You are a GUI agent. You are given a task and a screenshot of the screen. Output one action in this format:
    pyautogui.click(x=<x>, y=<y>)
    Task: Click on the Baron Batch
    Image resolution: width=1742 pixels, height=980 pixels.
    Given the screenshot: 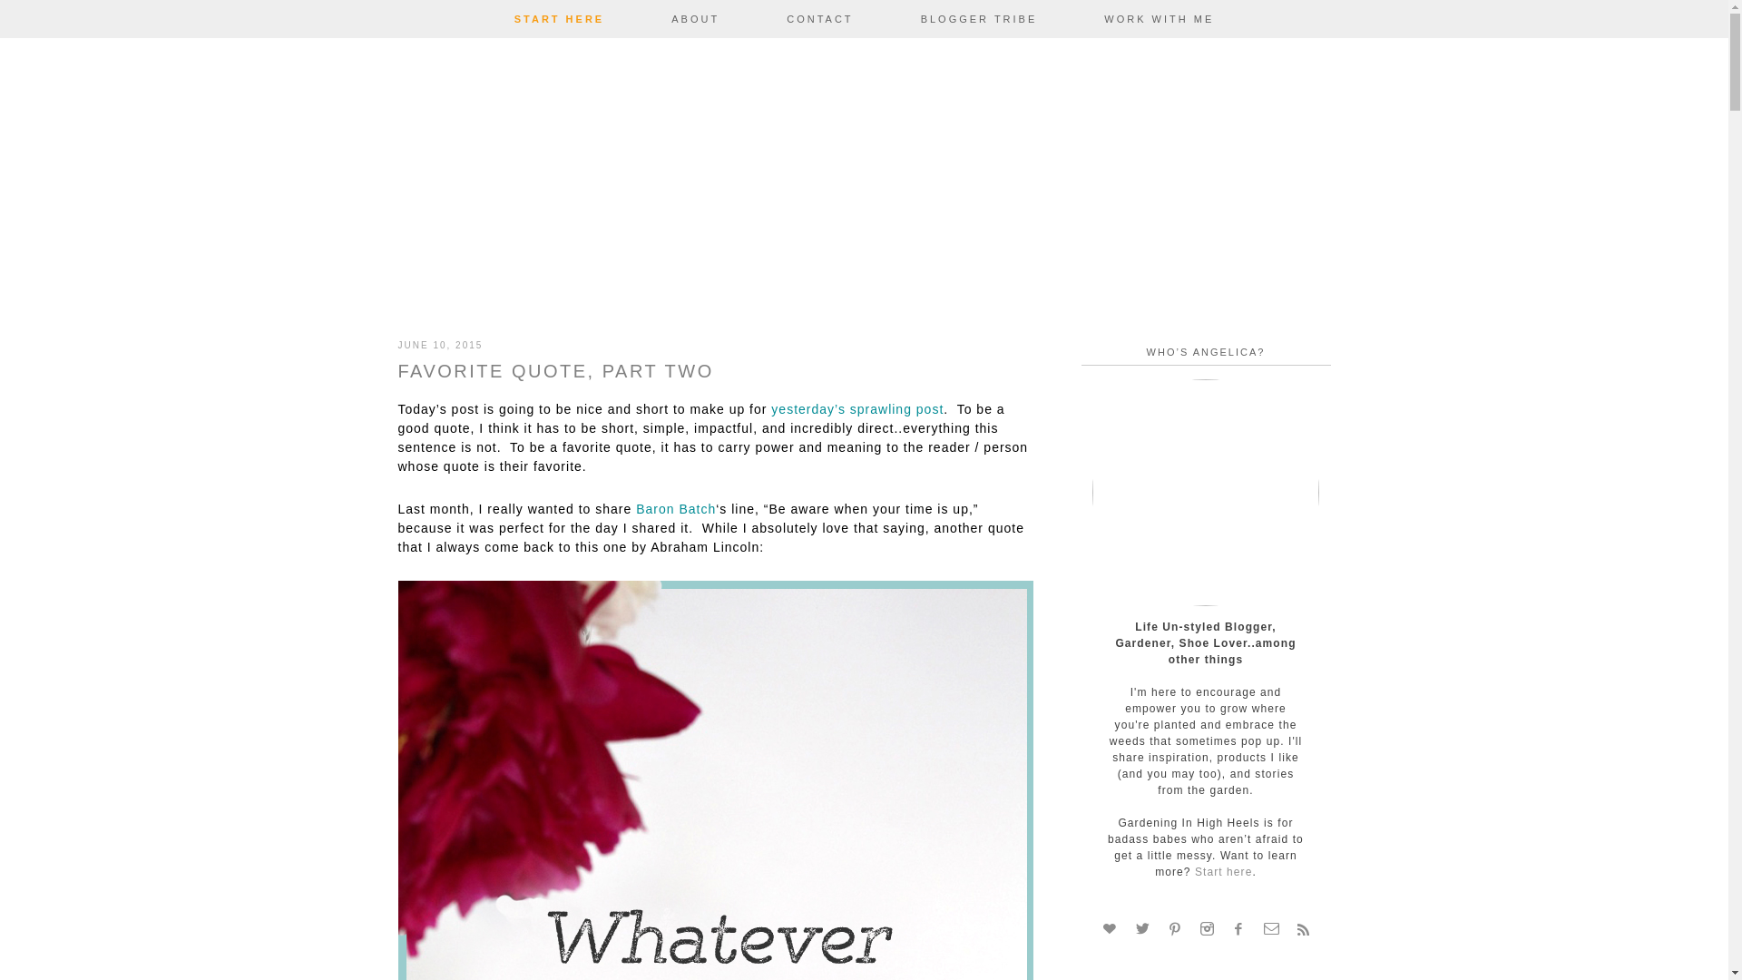 What is the action you would take?
    pyautogui.click(x=675, y=508)
    